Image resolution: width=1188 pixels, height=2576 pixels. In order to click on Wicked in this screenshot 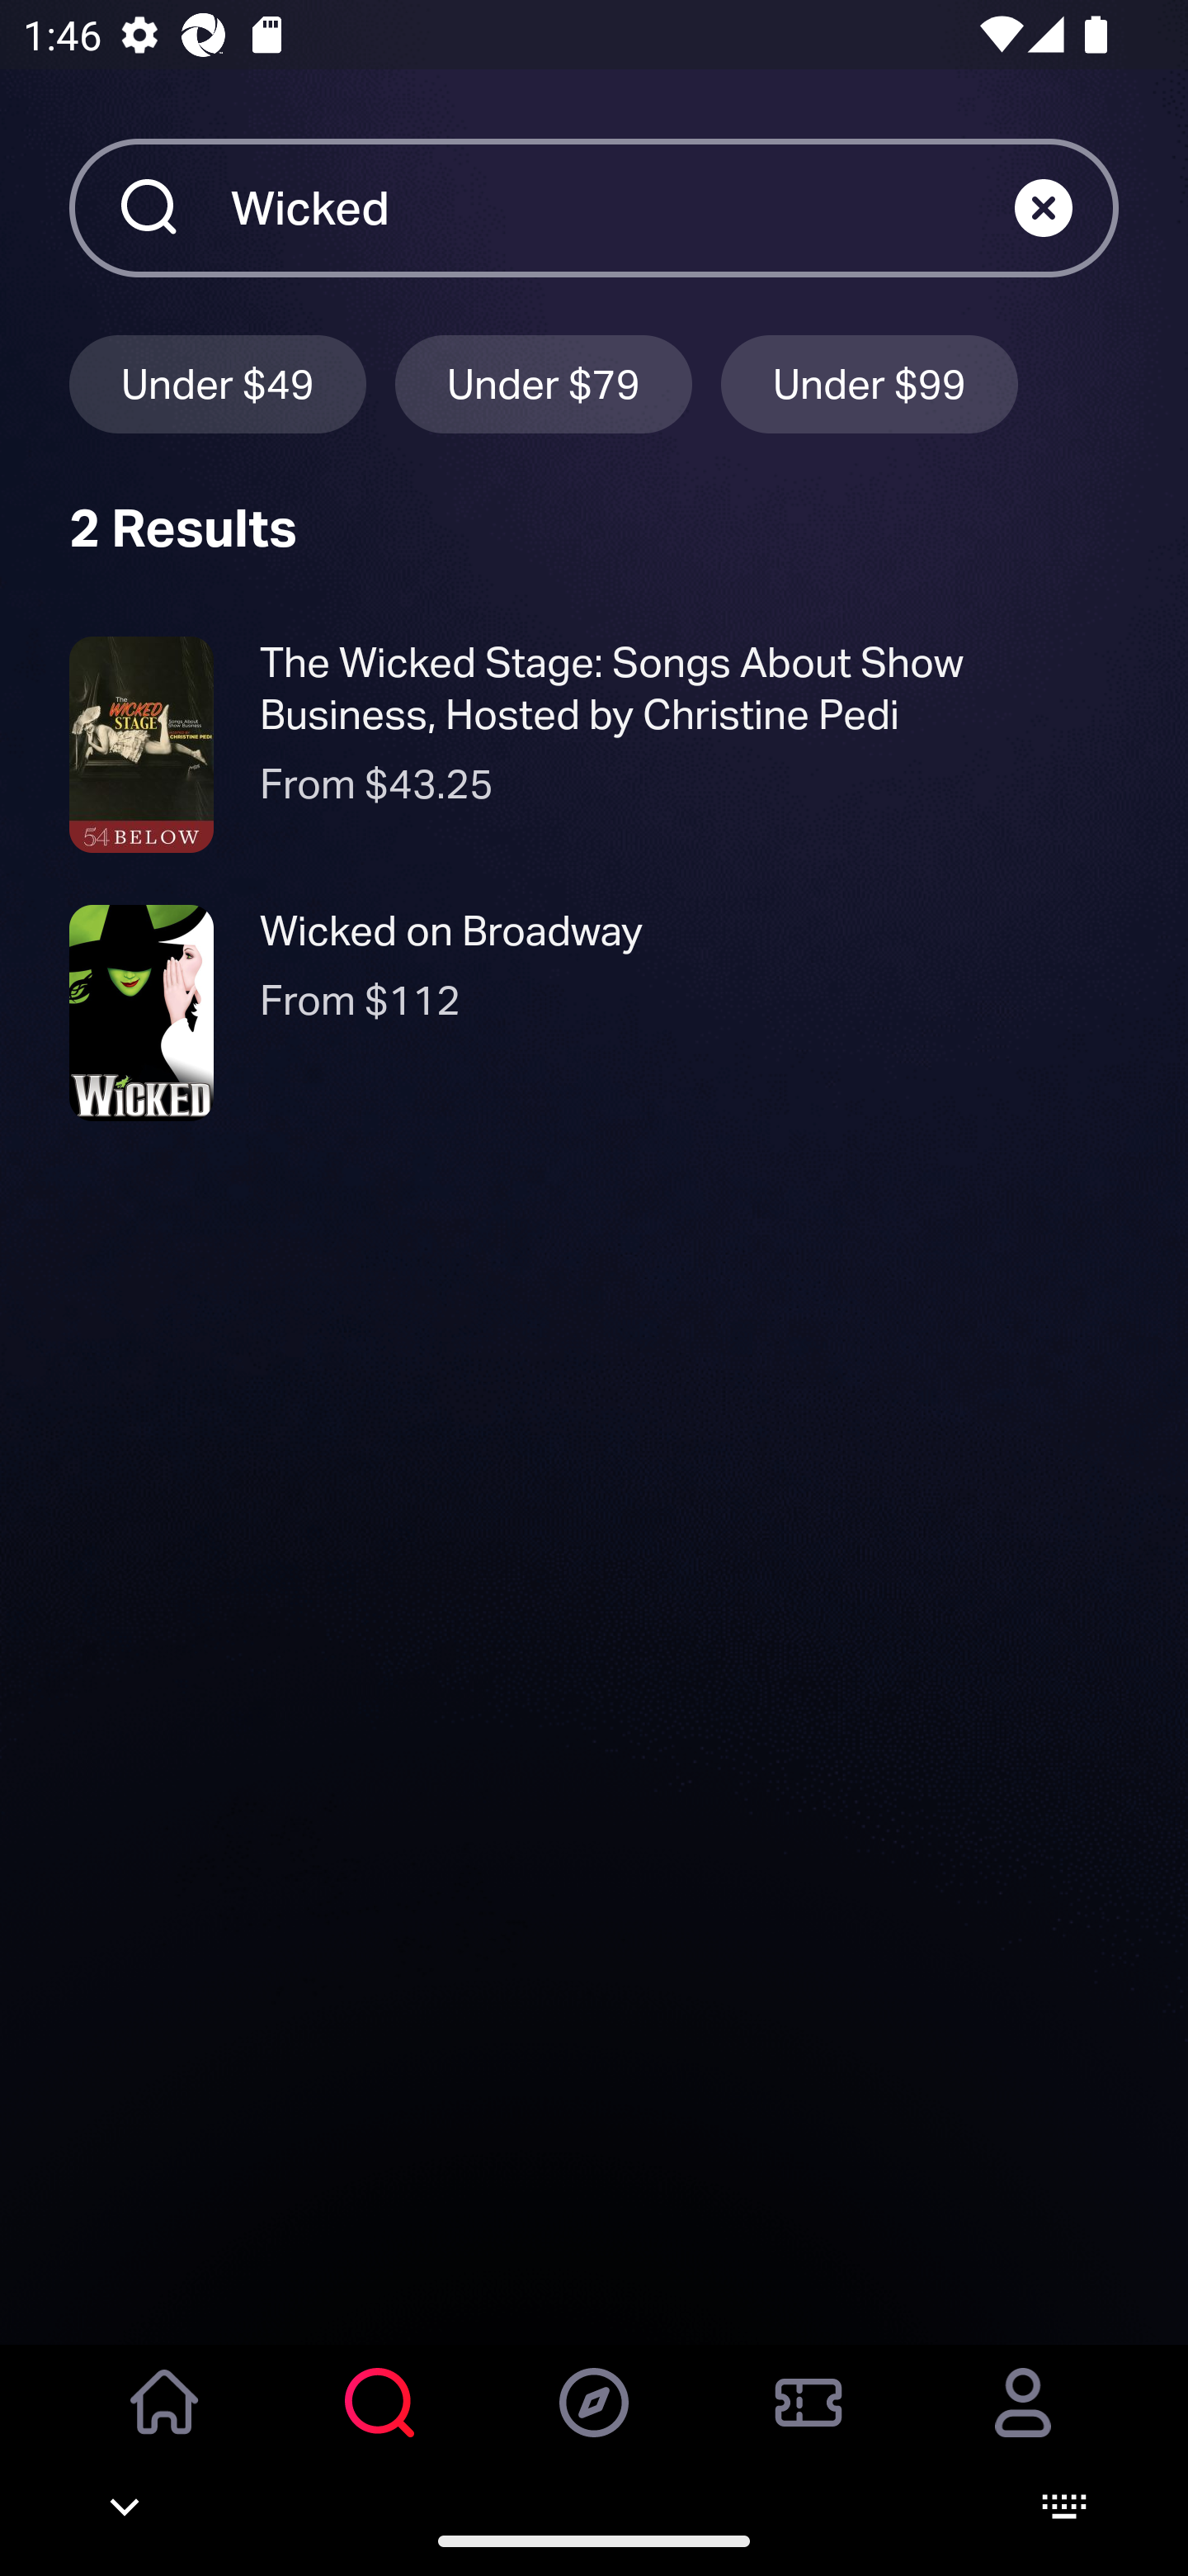, I will do `click(622, 207)`.